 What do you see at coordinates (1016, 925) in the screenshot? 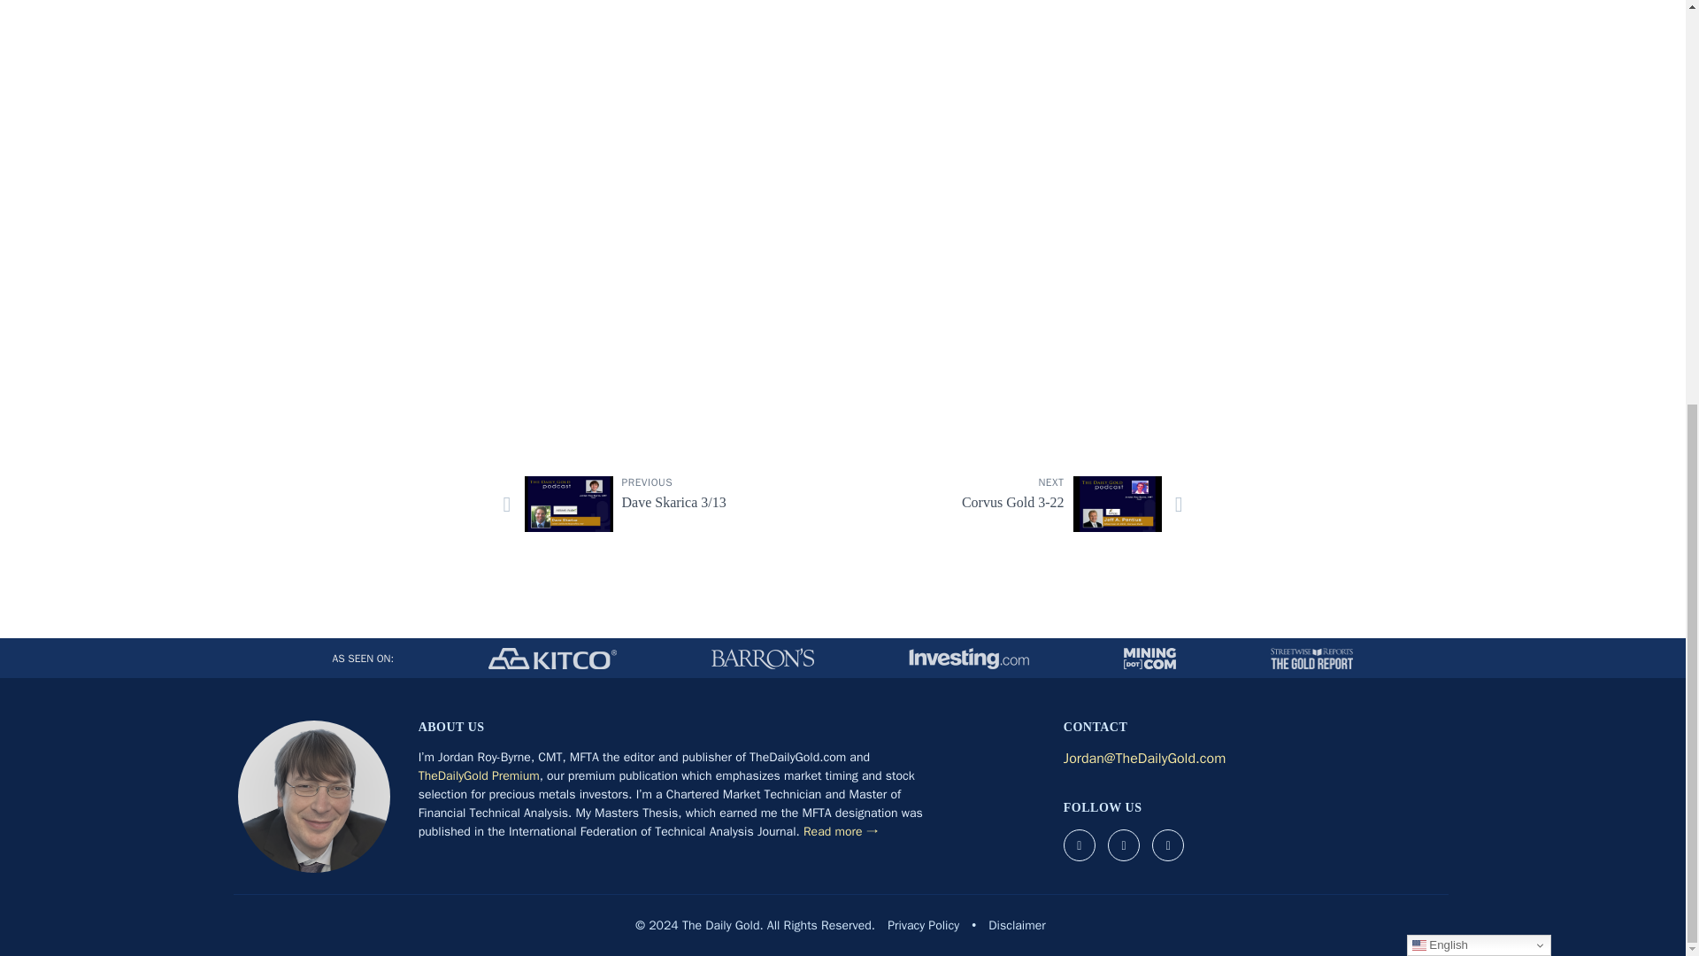
I see `Disclaimer` at bounding box center [1016, 925].